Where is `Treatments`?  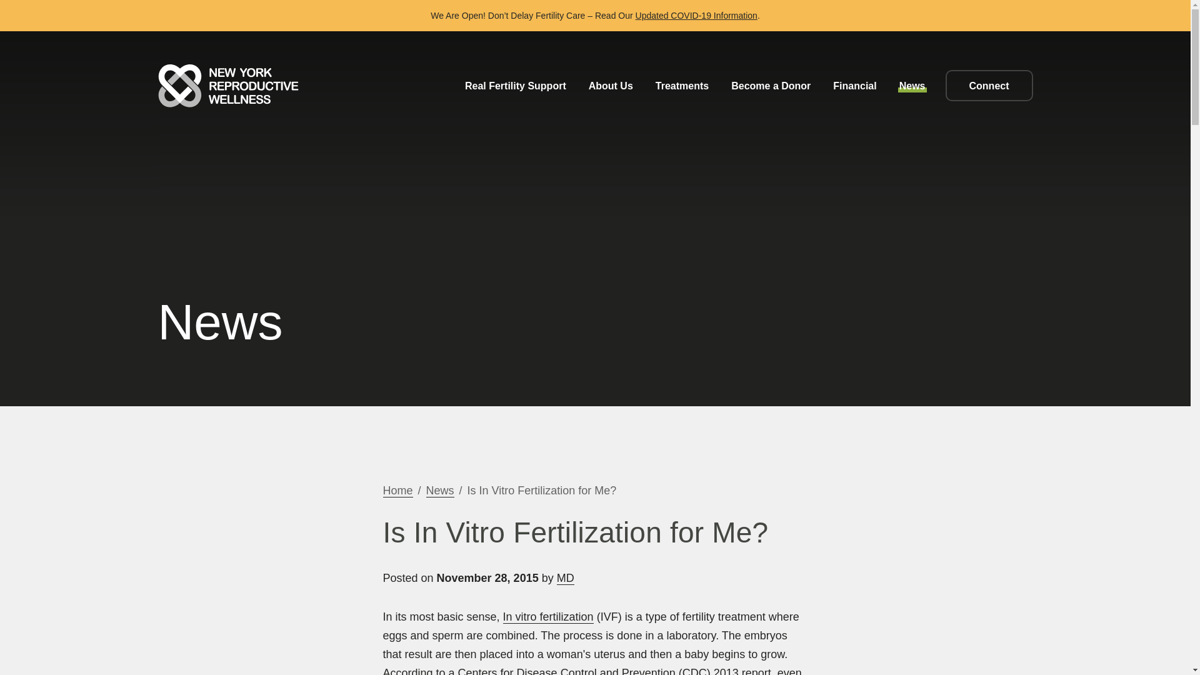 Treatments is located at coordinates (682, 85).